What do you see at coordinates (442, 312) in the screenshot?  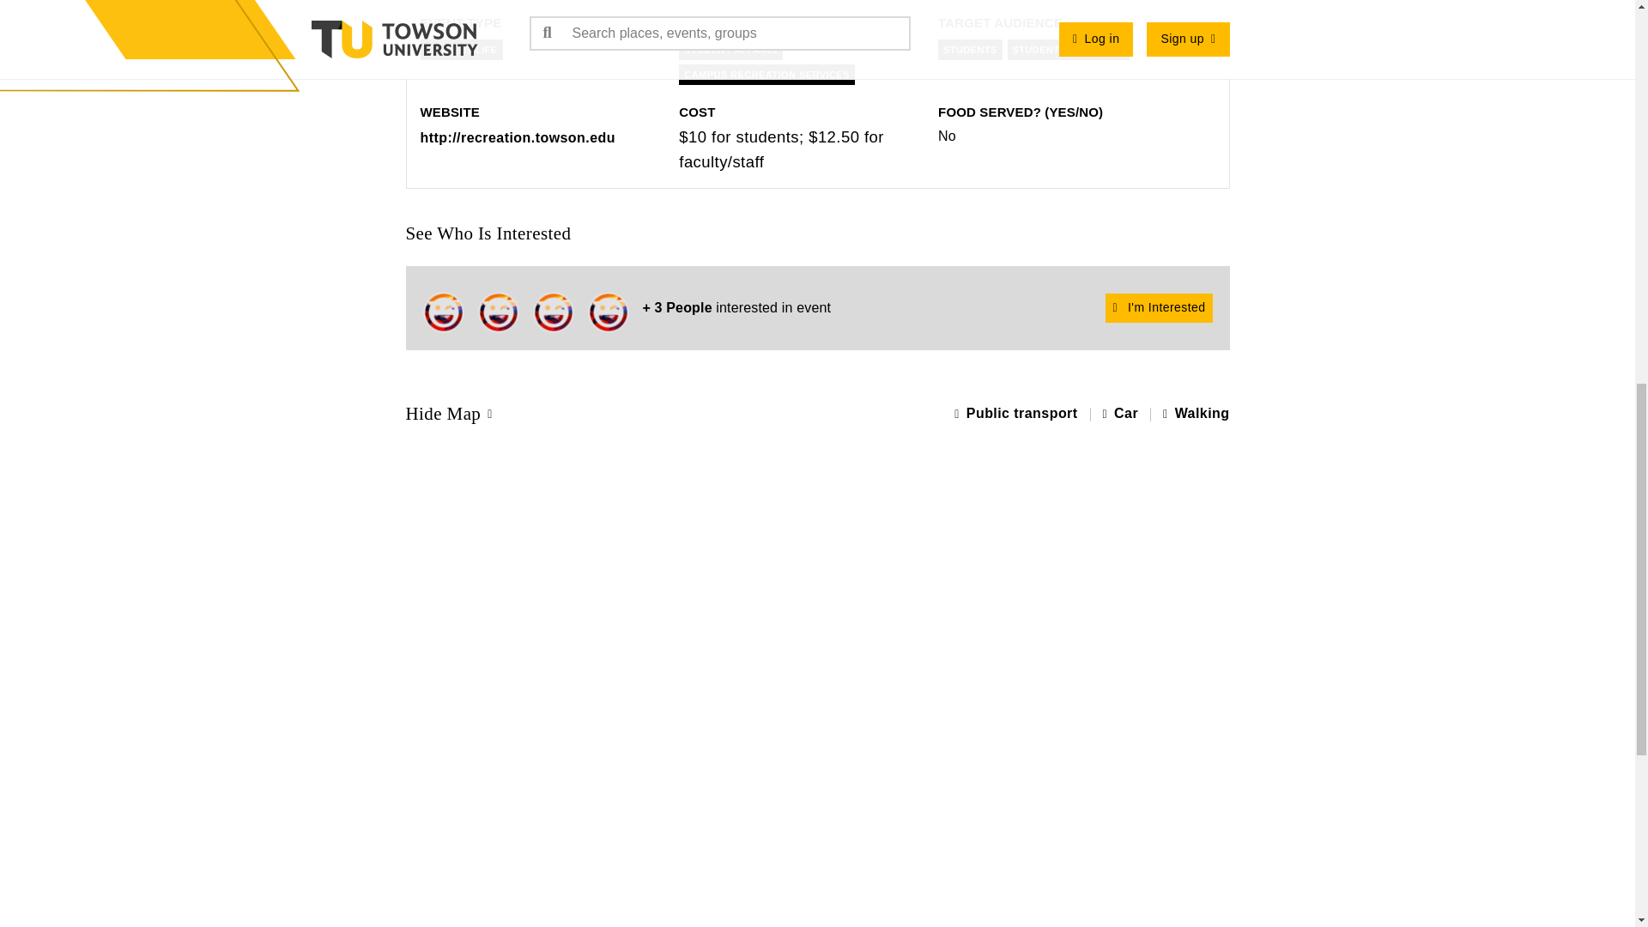 I see `Connor Cunnane` at bounding box center [442, 312].